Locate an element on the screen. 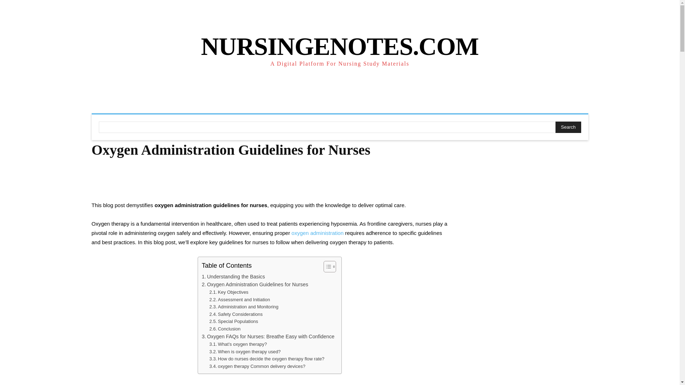  Conclusion is located at coordinates (225, 329).